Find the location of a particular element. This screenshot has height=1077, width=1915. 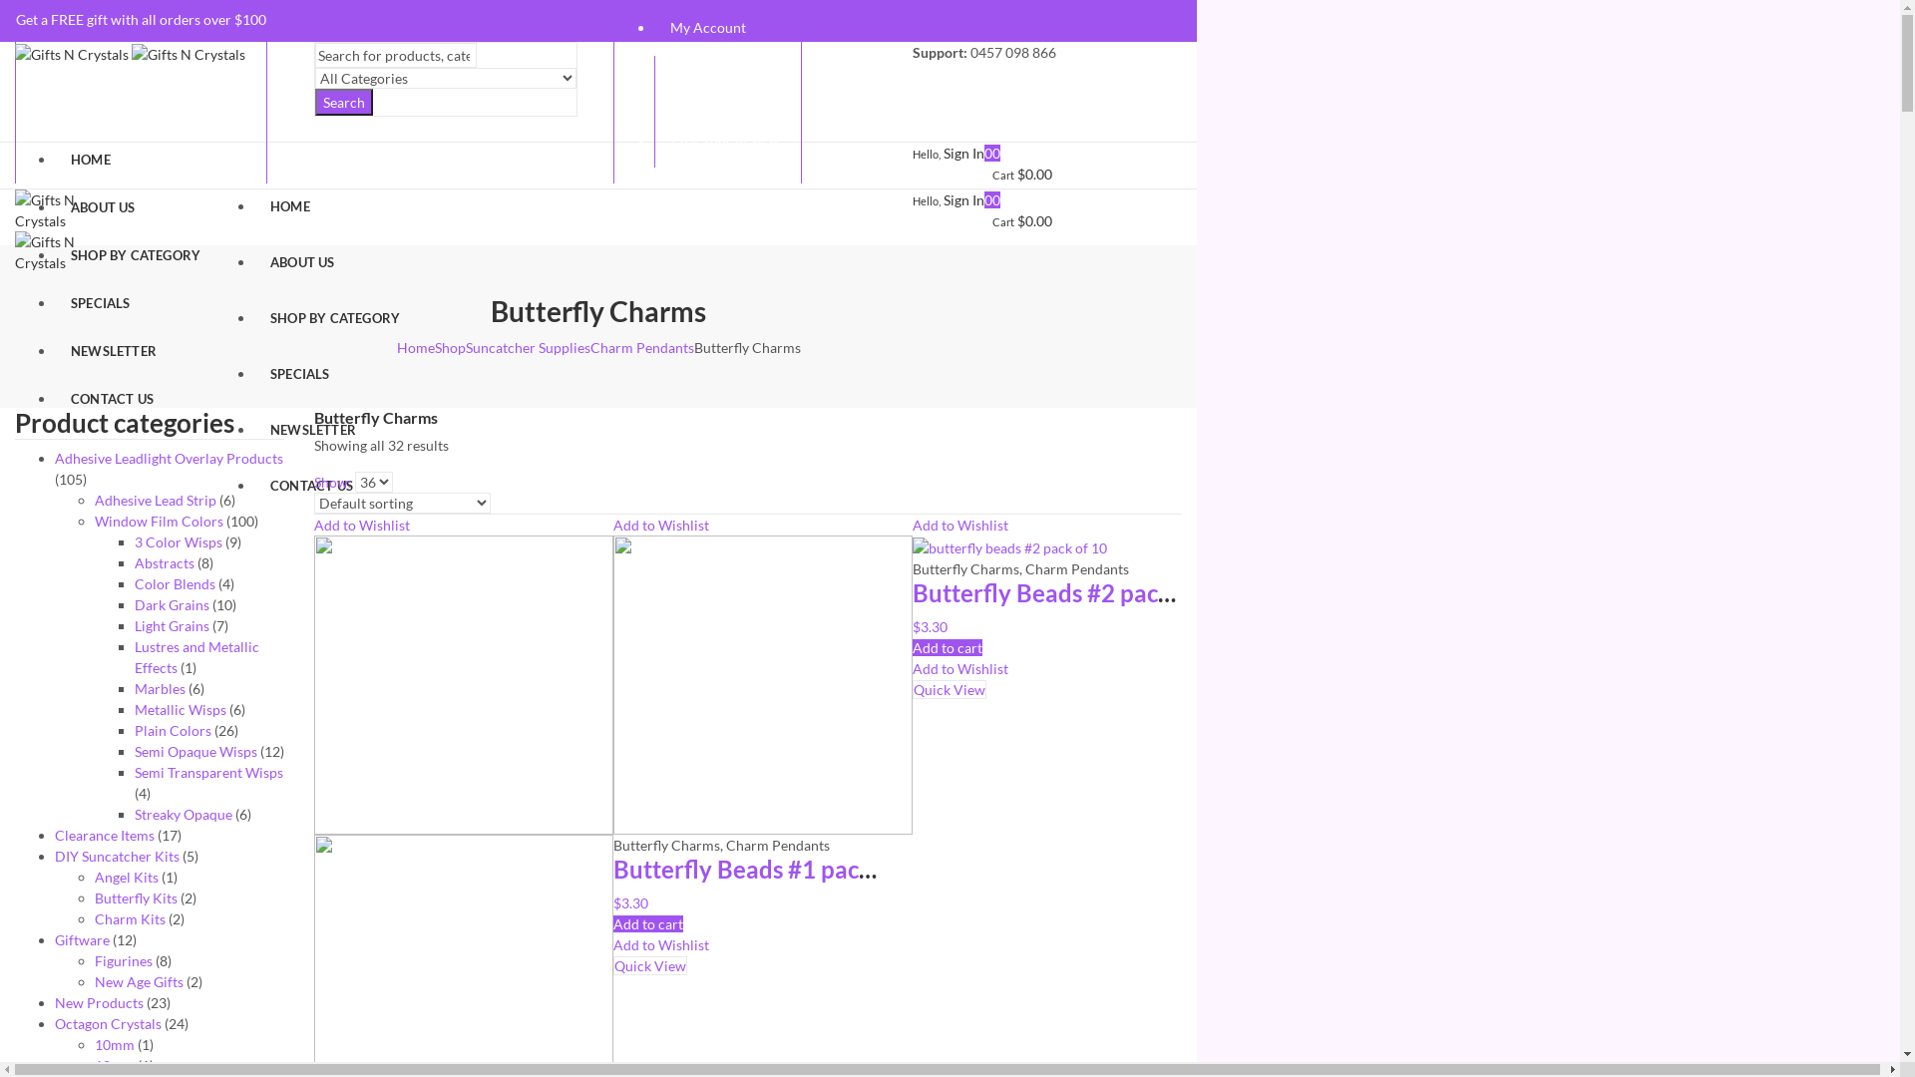

Butterfly Beads #1 pack of 12 is located at coordinates (772, 870).